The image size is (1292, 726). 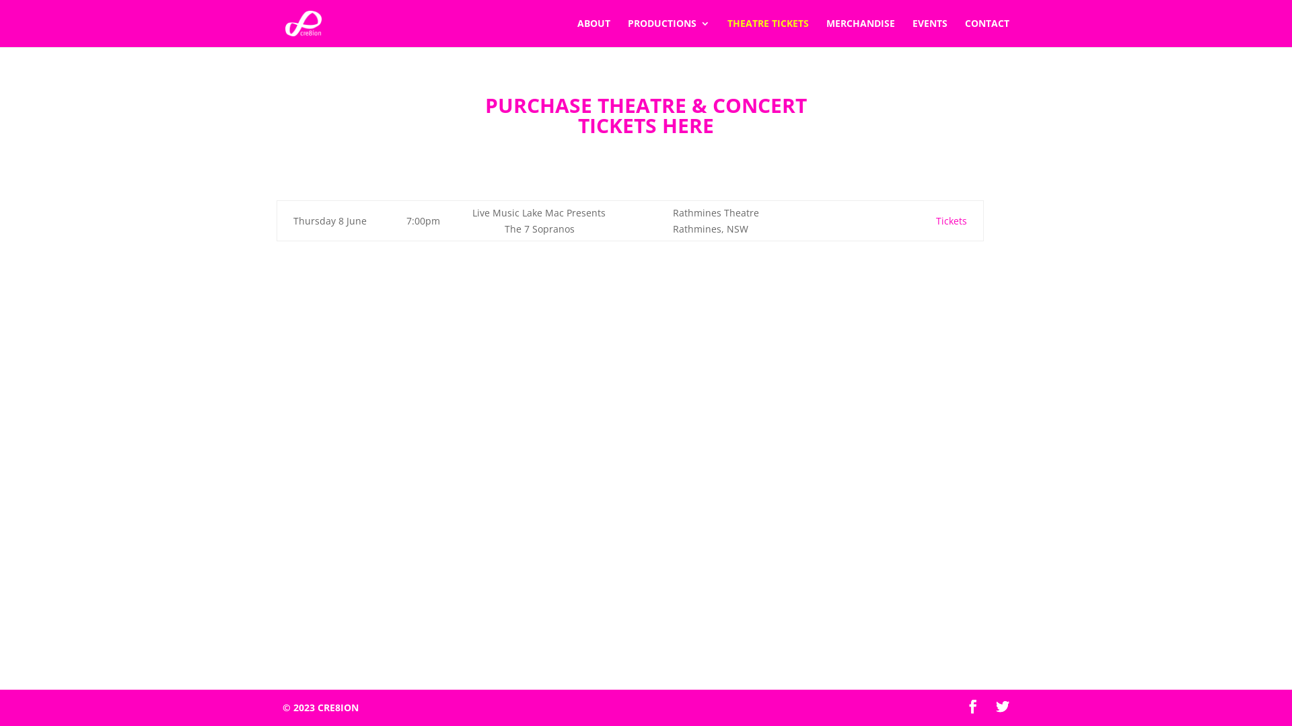 What do you see at coordinates (669, 33) in the screenshot?
I see `PRODUCTIONS` at bounding box center [669, 33].